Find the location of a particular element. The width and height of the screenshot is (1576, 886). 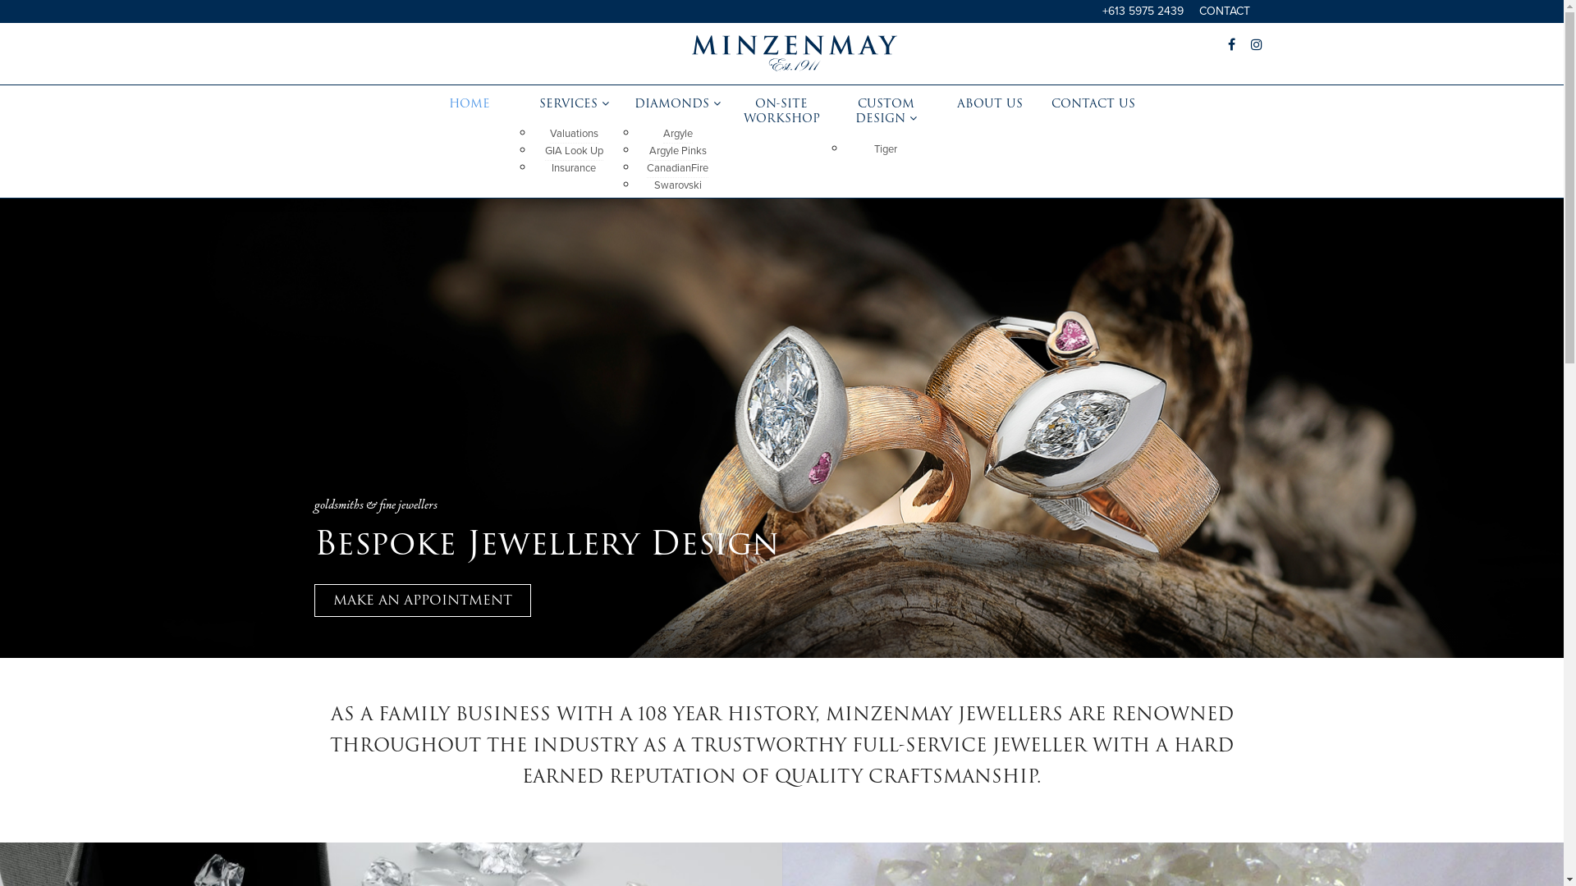

HOME is located at coordinates (470, 103).